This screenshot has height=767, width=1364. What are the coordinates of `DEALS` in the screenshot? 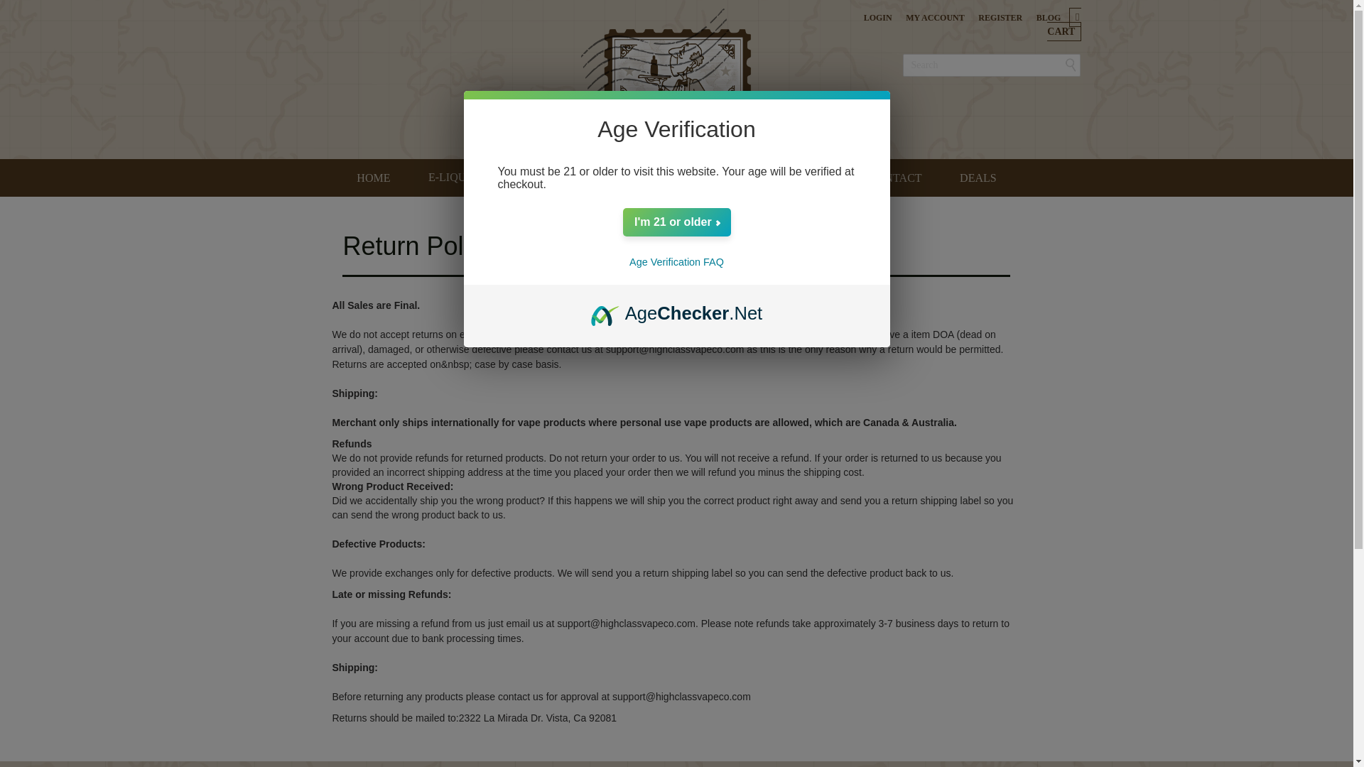 It's located at (978, 178).